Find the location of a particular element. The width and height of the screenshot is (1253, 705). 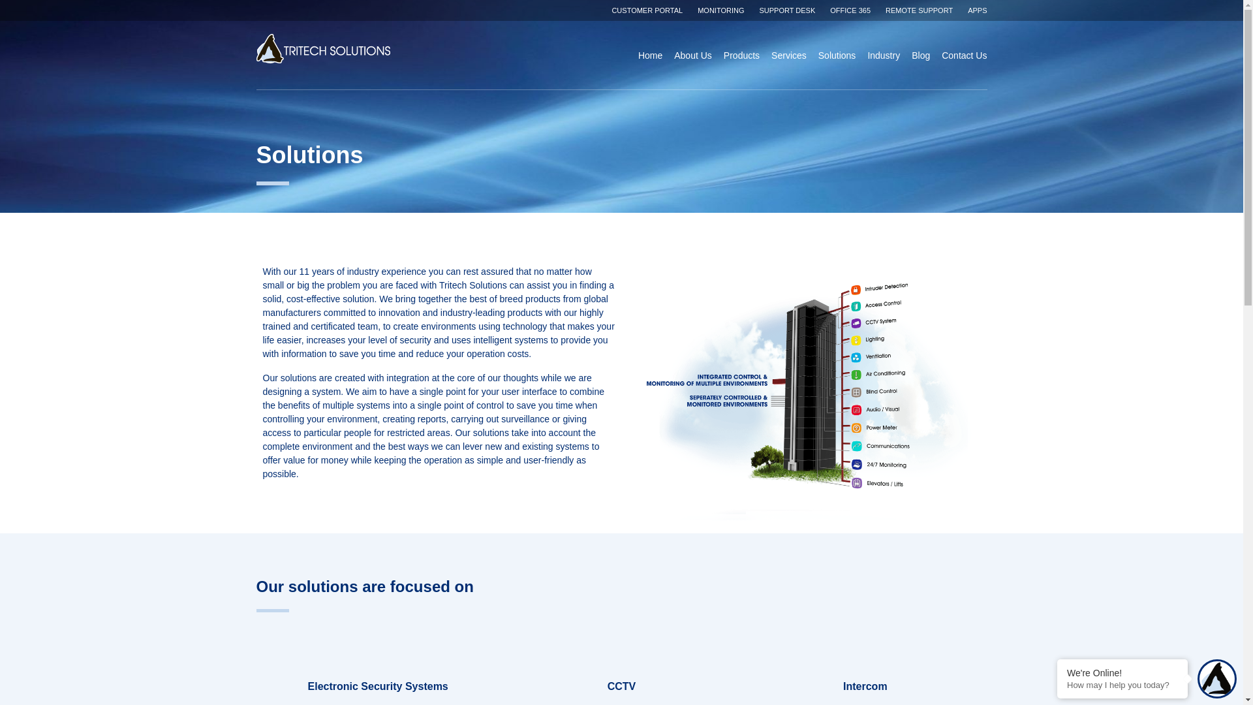

Home is located at coordinates (650, 54).